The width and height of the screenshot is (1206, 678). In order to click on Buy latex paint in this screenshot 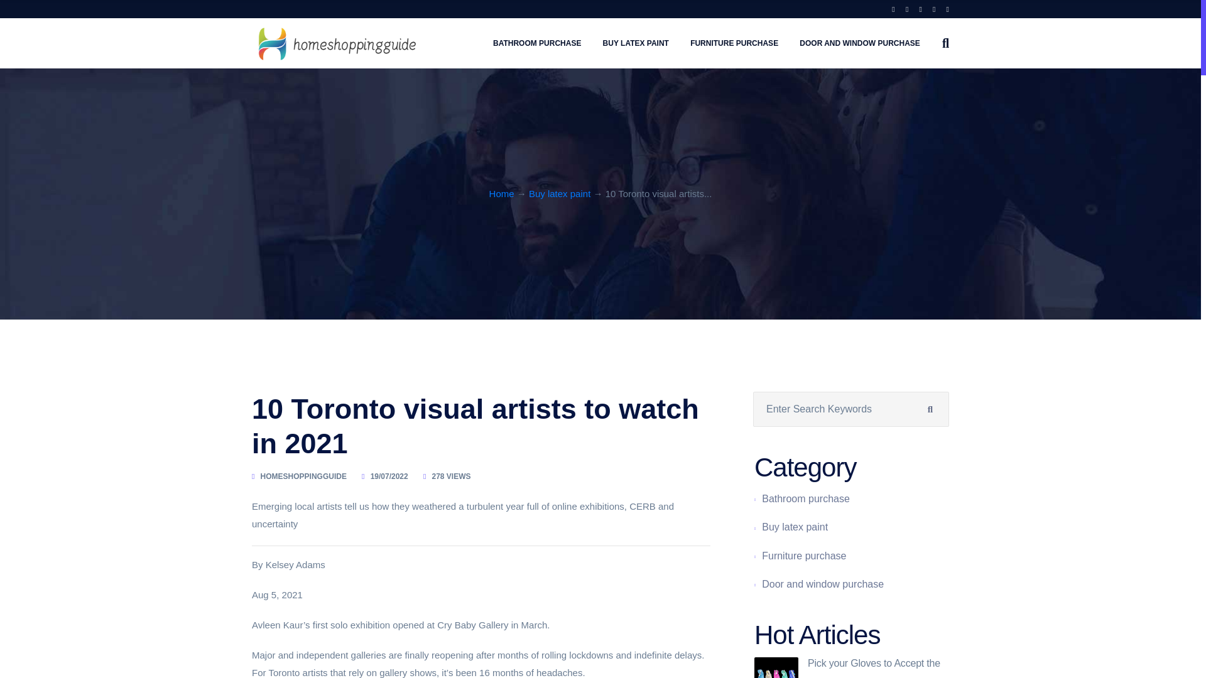, I will do `click(636, 43)`.